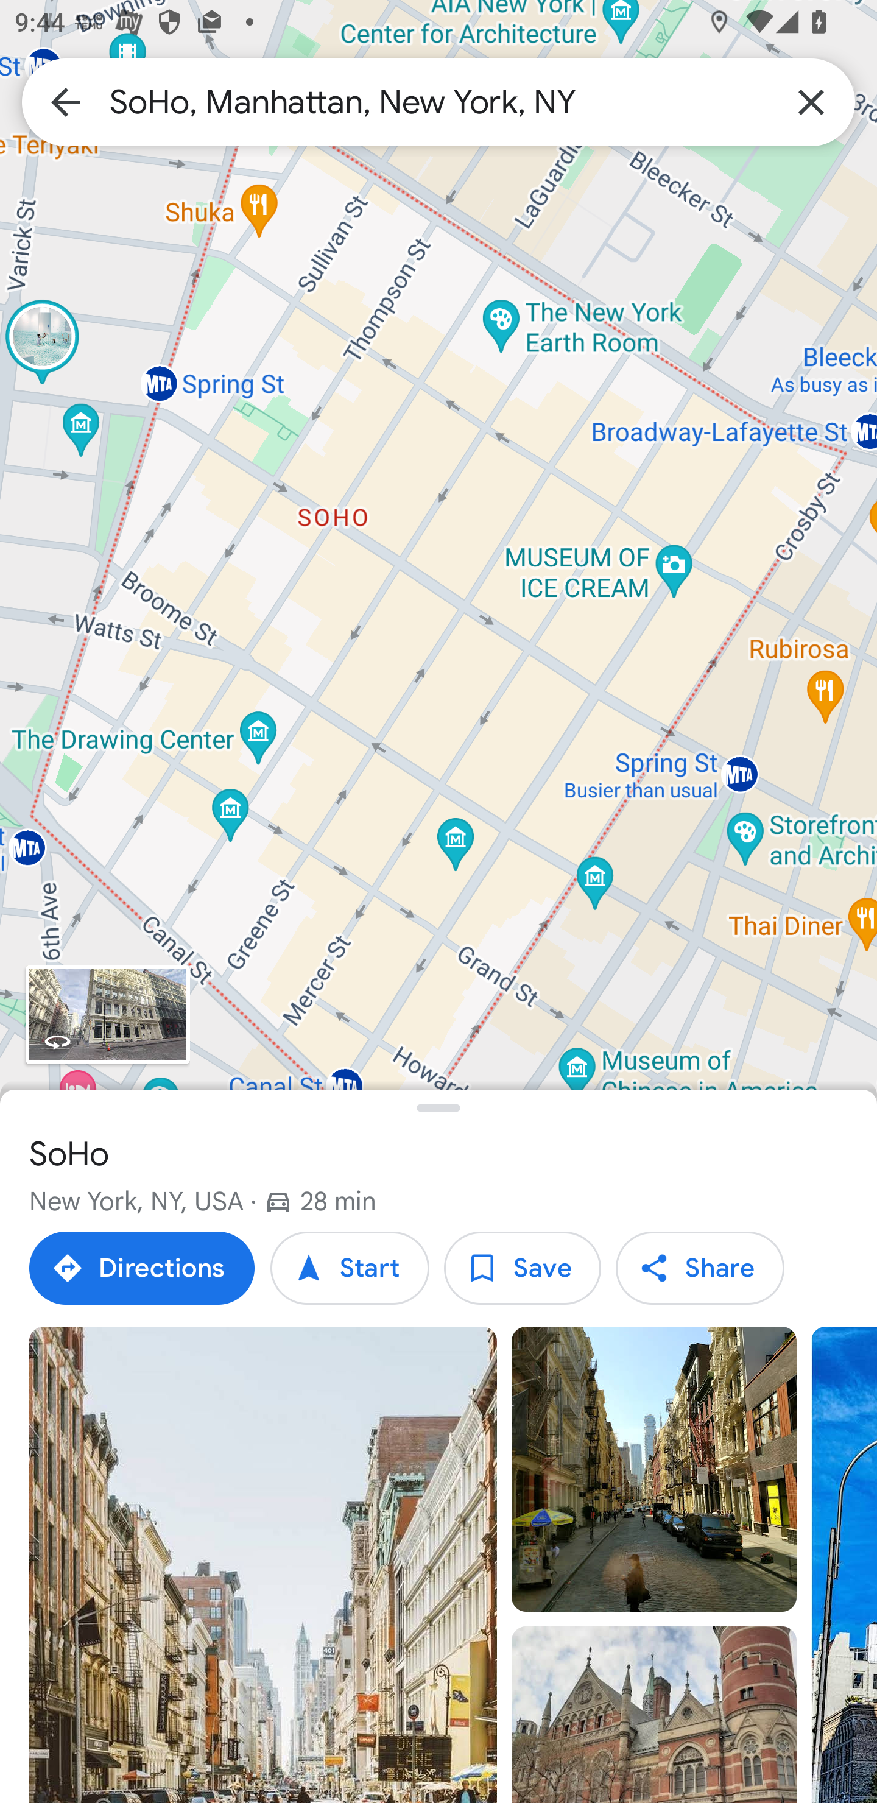 The width and height of the screenshot is (877, 1803). I want to click on Photo, so click(653, 1469).